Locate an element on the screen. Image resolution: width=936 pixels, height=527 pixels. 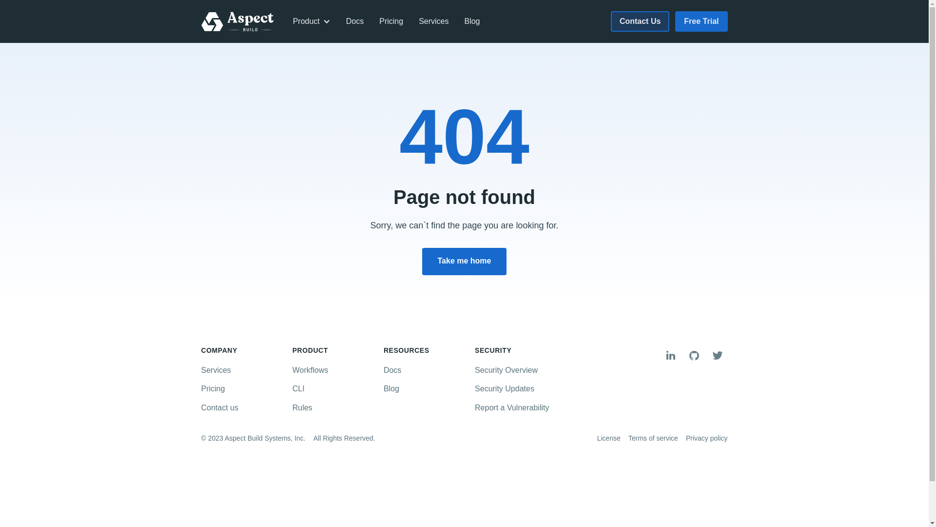
Free Trial is located at coordinates (701, 21).